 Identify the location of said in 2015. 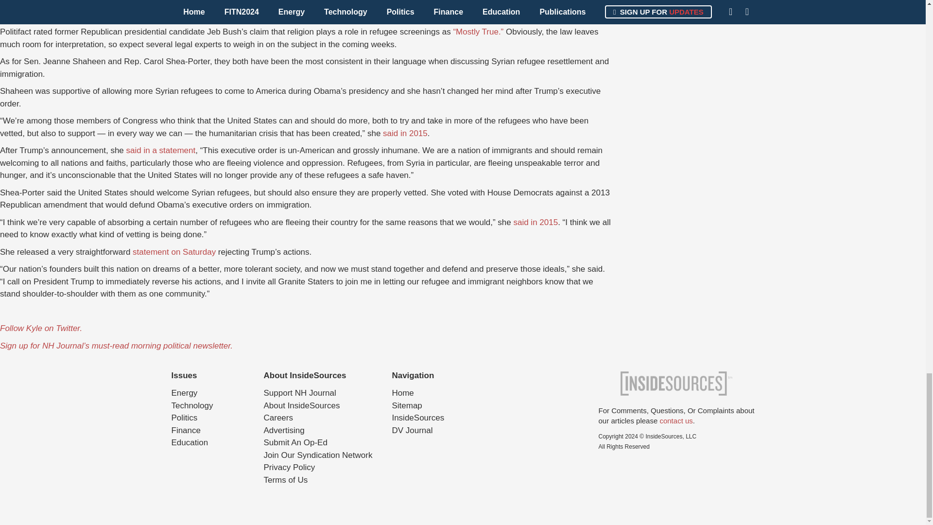
(536, 222).